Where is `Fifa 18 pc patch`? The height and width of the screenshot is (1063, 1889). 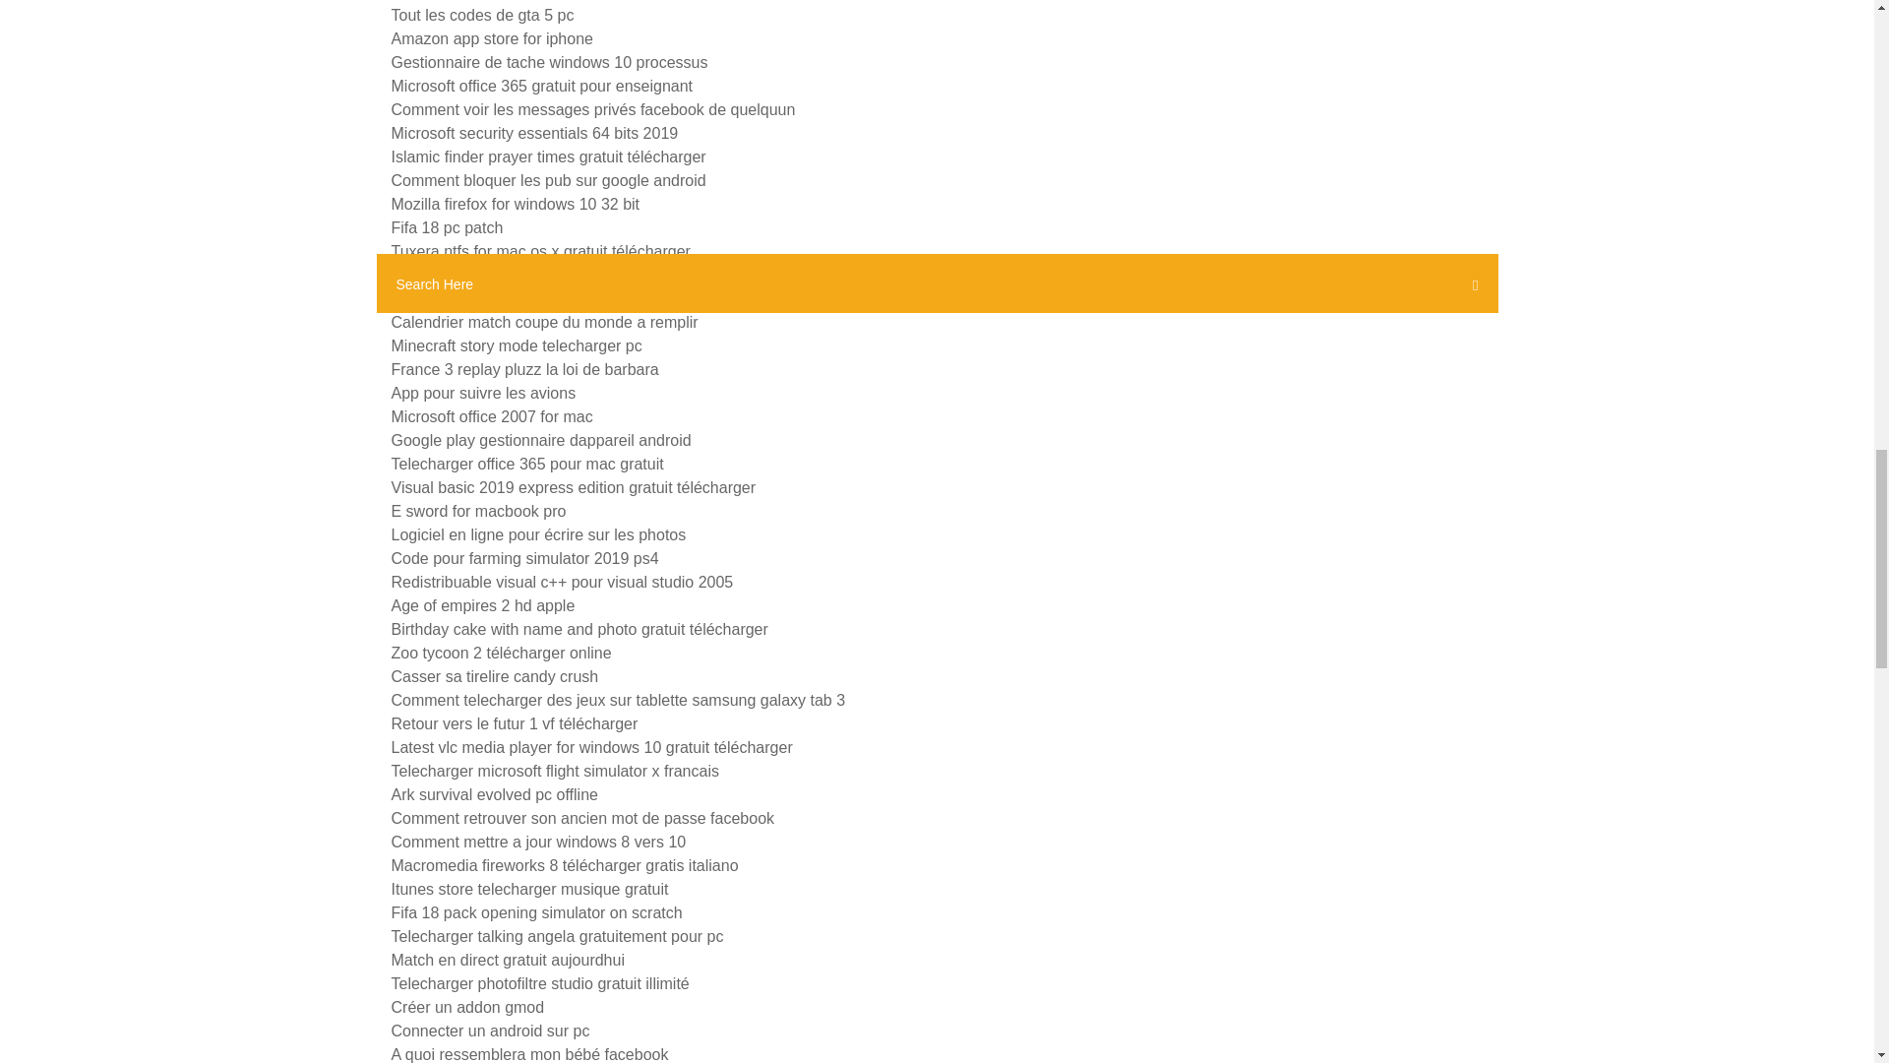
Fifa 18 pc patch is located at coordinates (447, 226).